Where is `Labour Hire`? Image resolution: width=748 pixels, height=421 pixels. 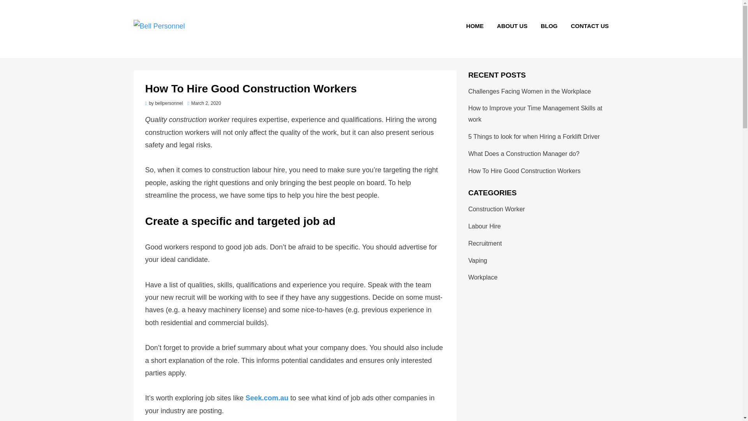 Labour Hire is located at coordinates (485, 226).